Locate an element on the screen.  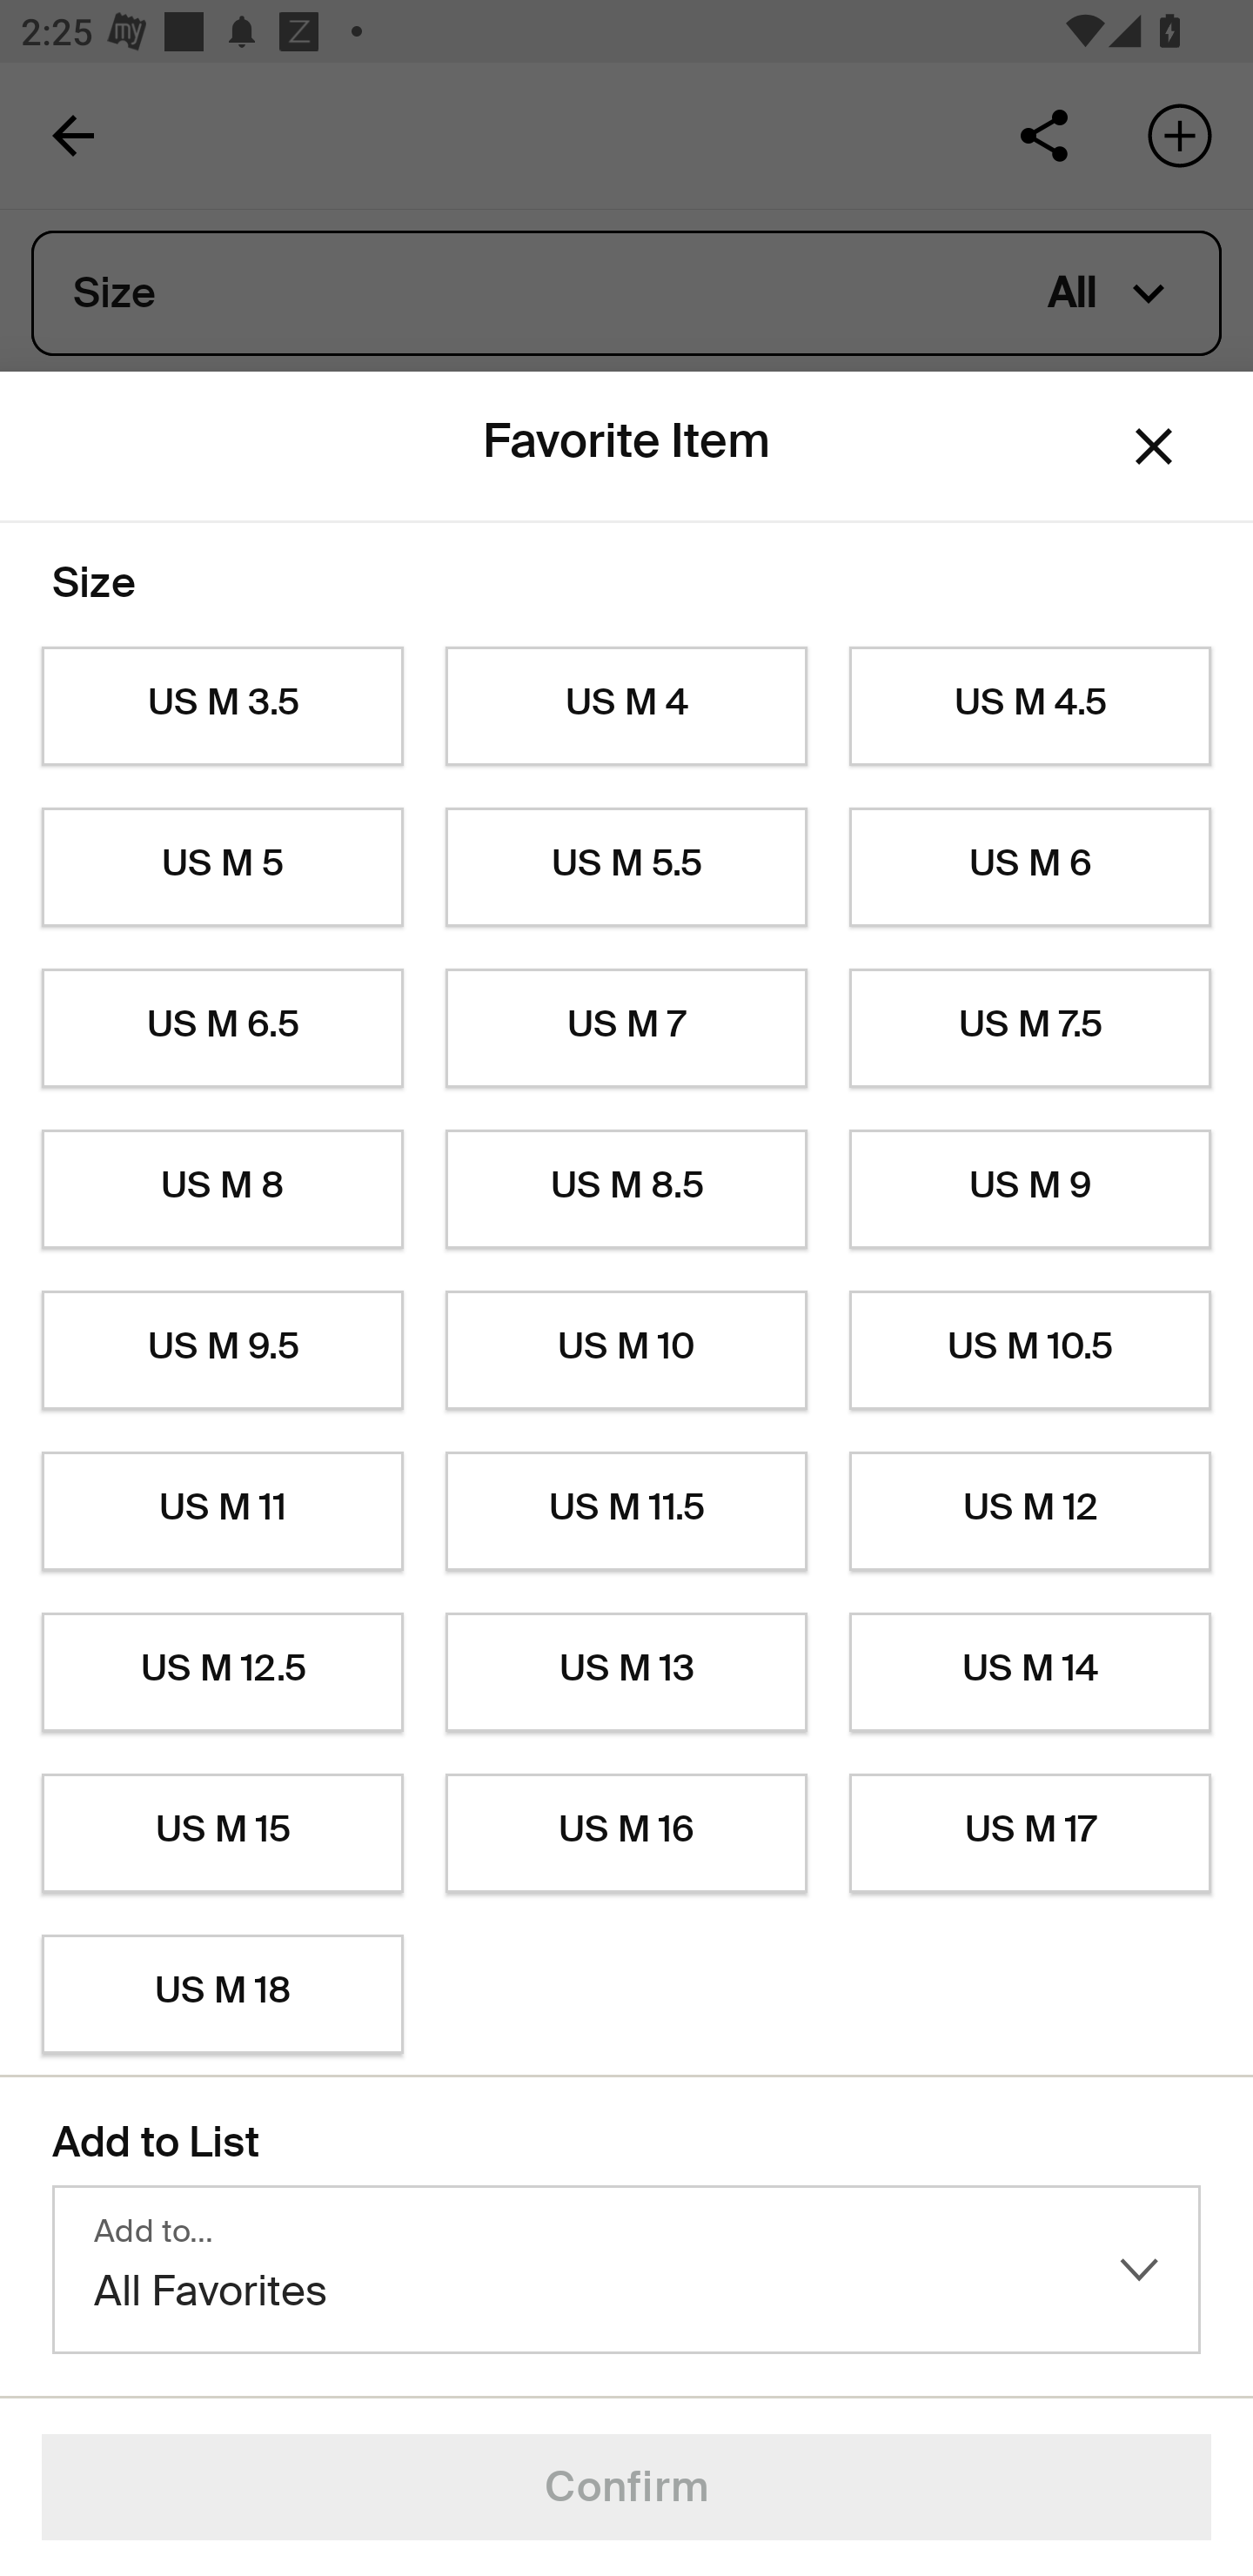
US M 4.5 is located at coordinates (1030, 707).